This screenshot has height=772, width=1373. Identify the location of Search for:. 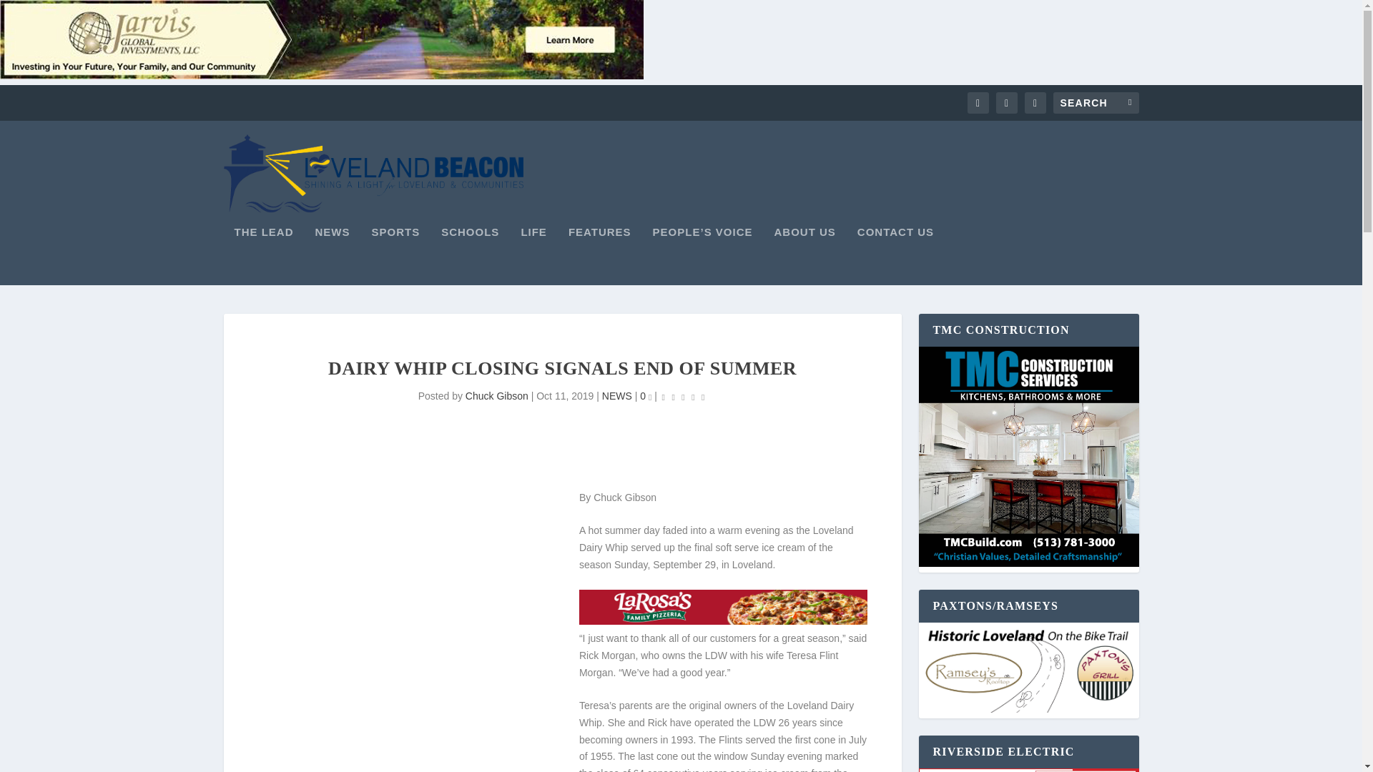
(1096, 102).